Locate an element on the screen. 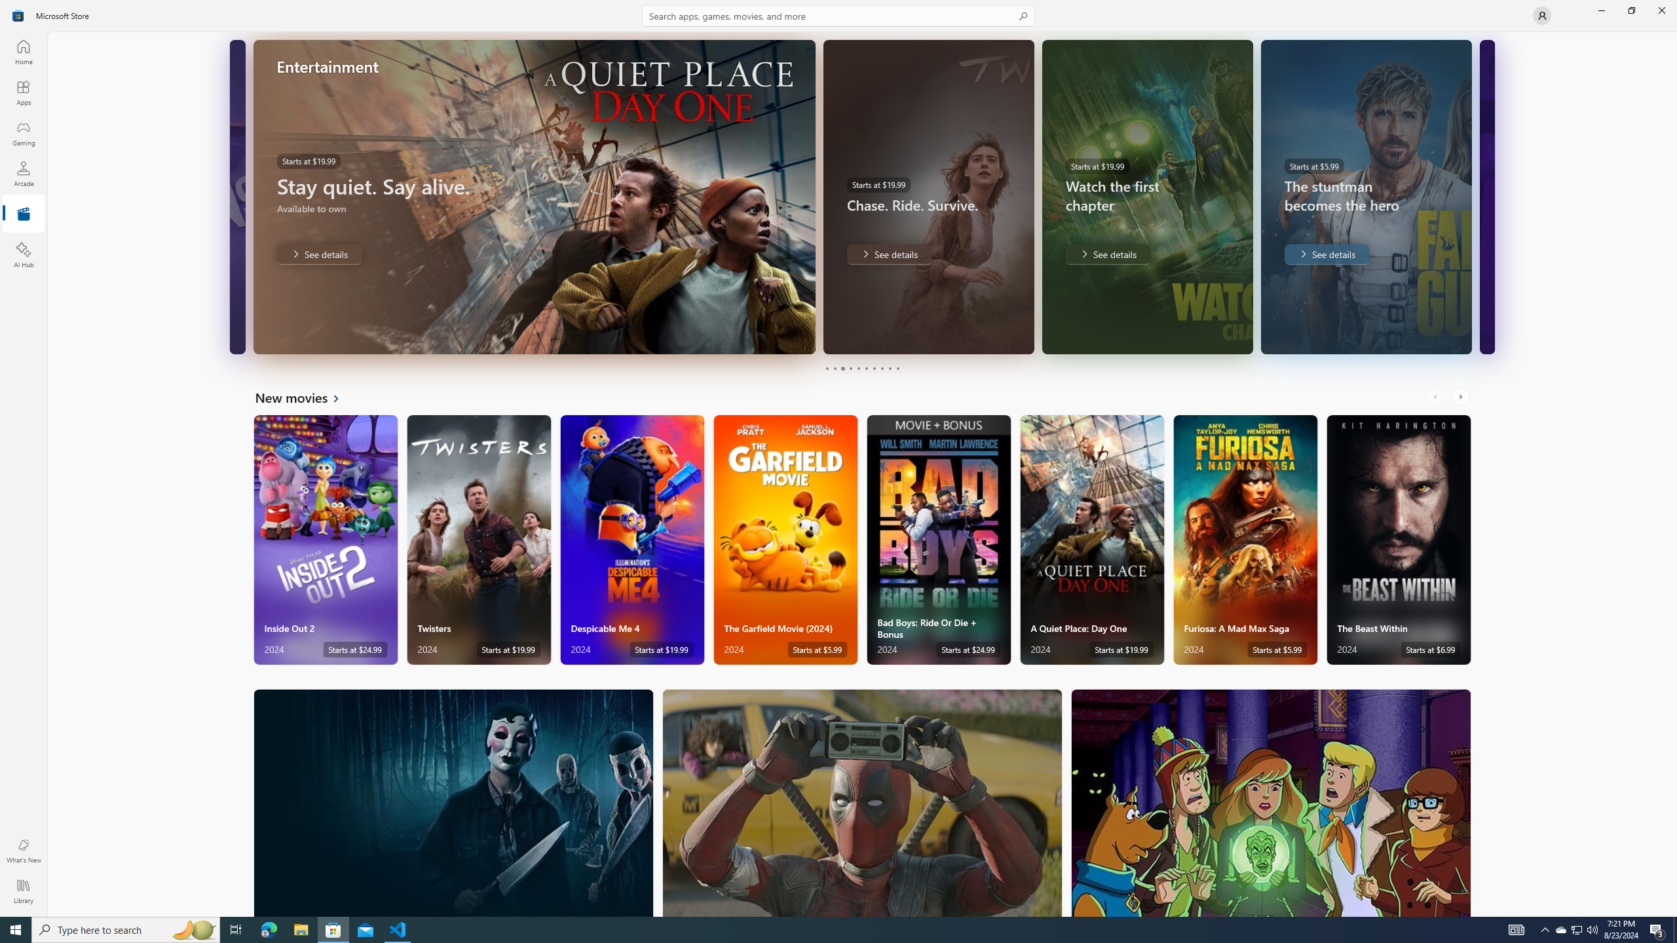 This screenshot has width=1677, height=943. Close Microsoft Store is located at coordinates (1661, 10).